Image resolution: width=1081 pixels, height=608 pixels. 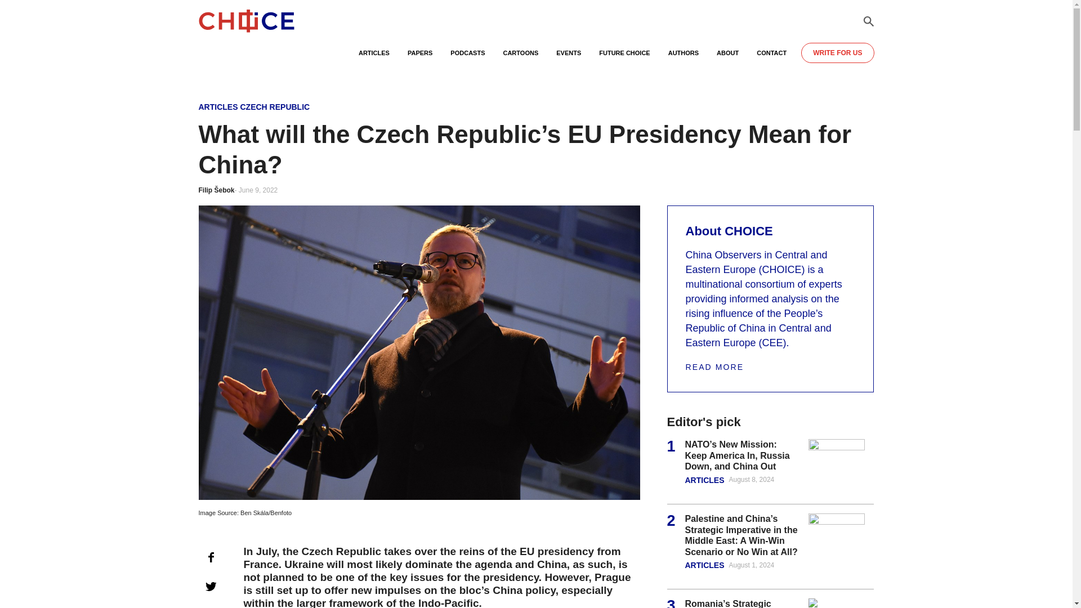 What do you see at coordinates (520, 58) in the screenshot?
I see `CARTOONS` at bounding box center [520, 58].